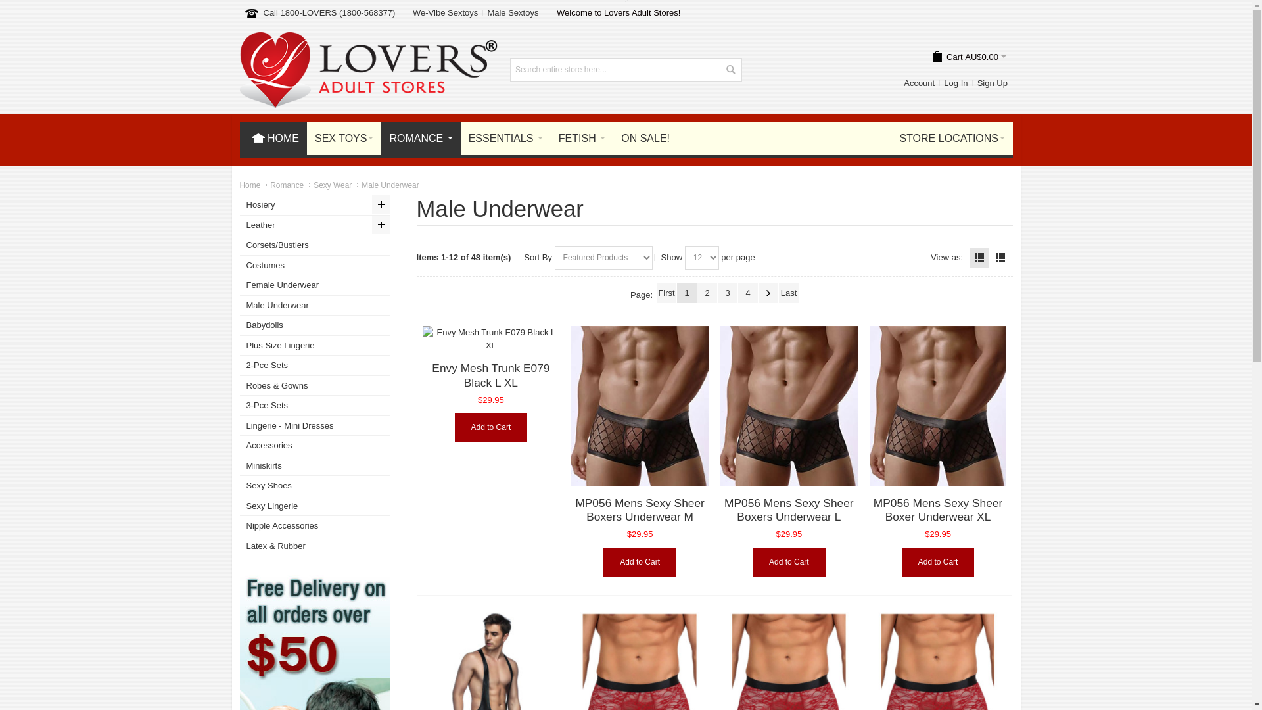 Image resolution: width=1262 pixels, height=710 pixels. Describe the element at coordinates (789, 406) in the screenshot. I see `MP056 Mens Sexy Sheer Boxers Underwear L` at that location.